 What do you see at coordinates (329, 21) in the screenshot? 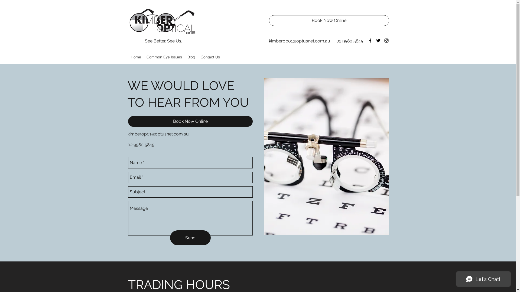
I see `Book Now Online` at bounding box center [329, 21].